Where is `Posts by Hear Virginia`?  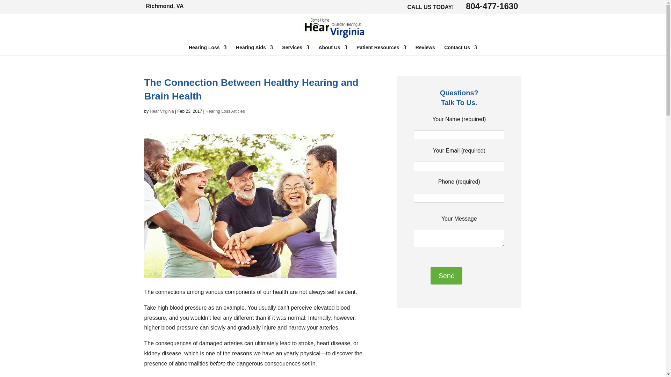 Posts by Hear Virginia is located at coordinates (161, 111).